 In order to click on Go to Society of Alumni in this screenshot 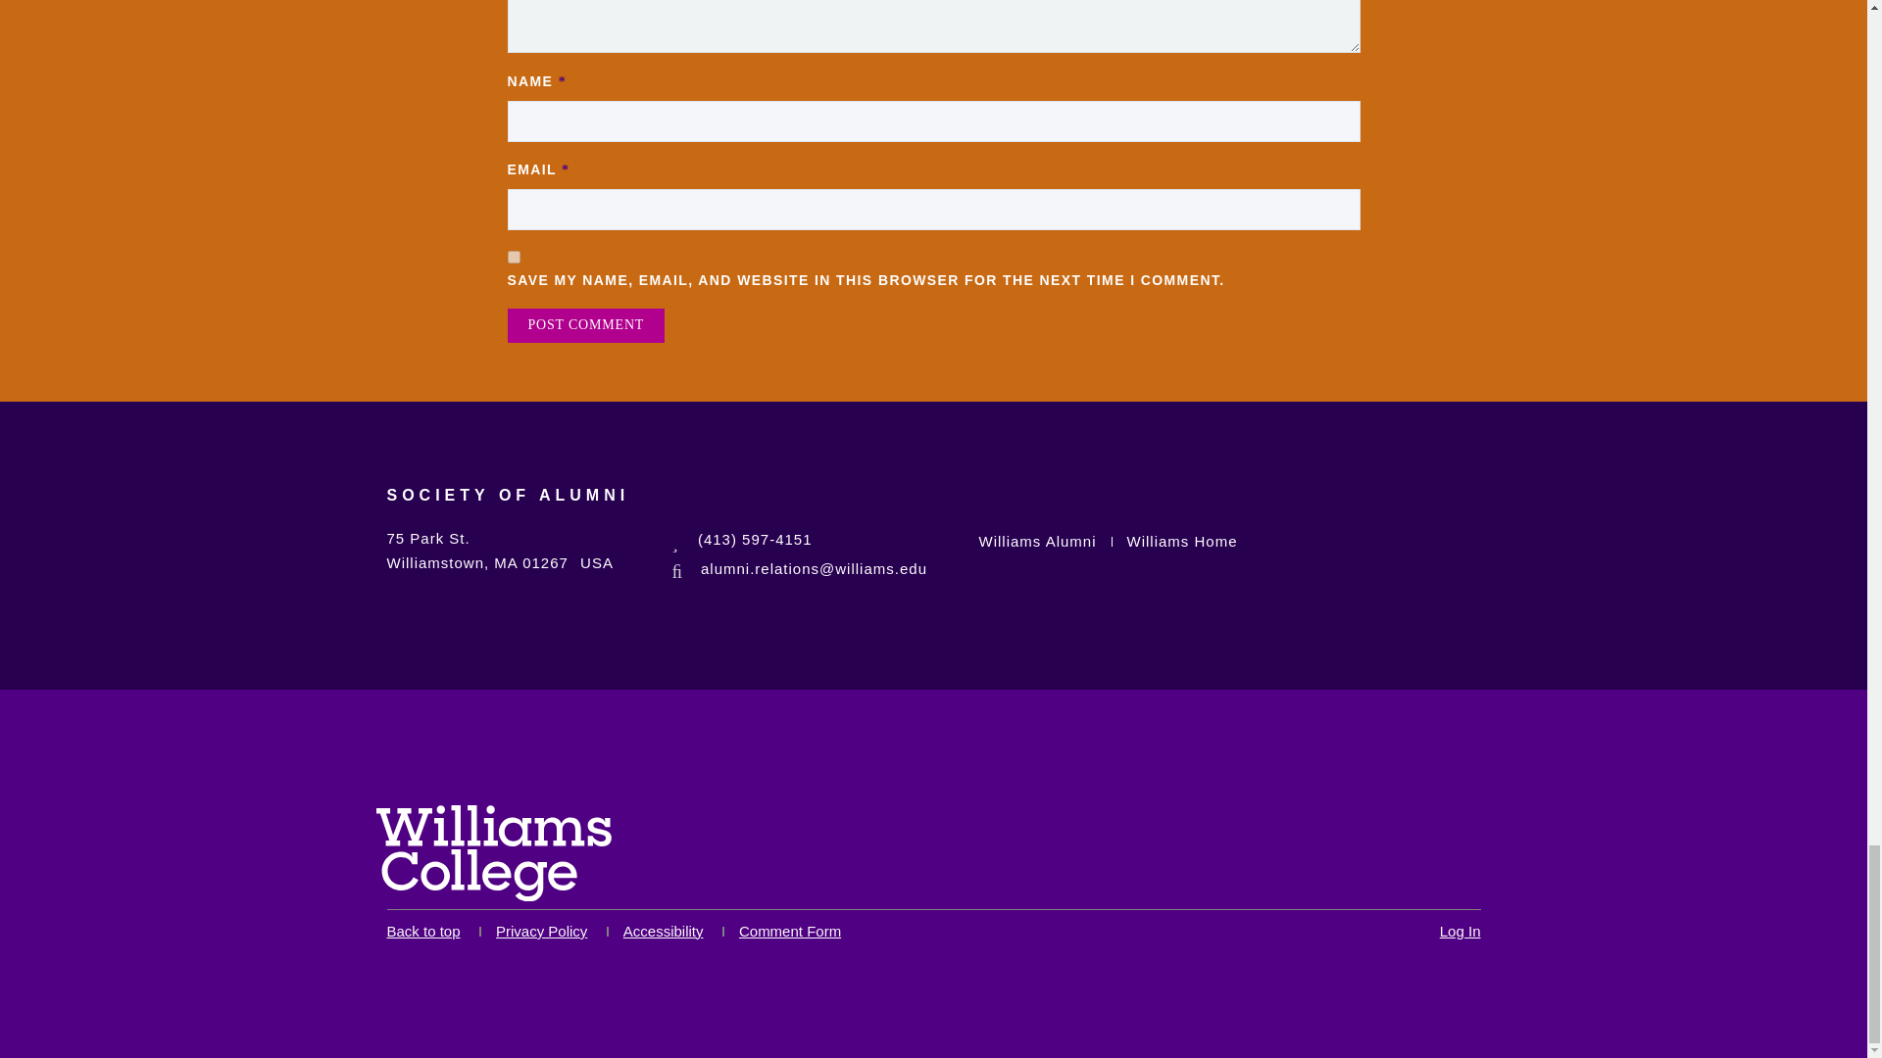, I will do `click(507, 507)`.